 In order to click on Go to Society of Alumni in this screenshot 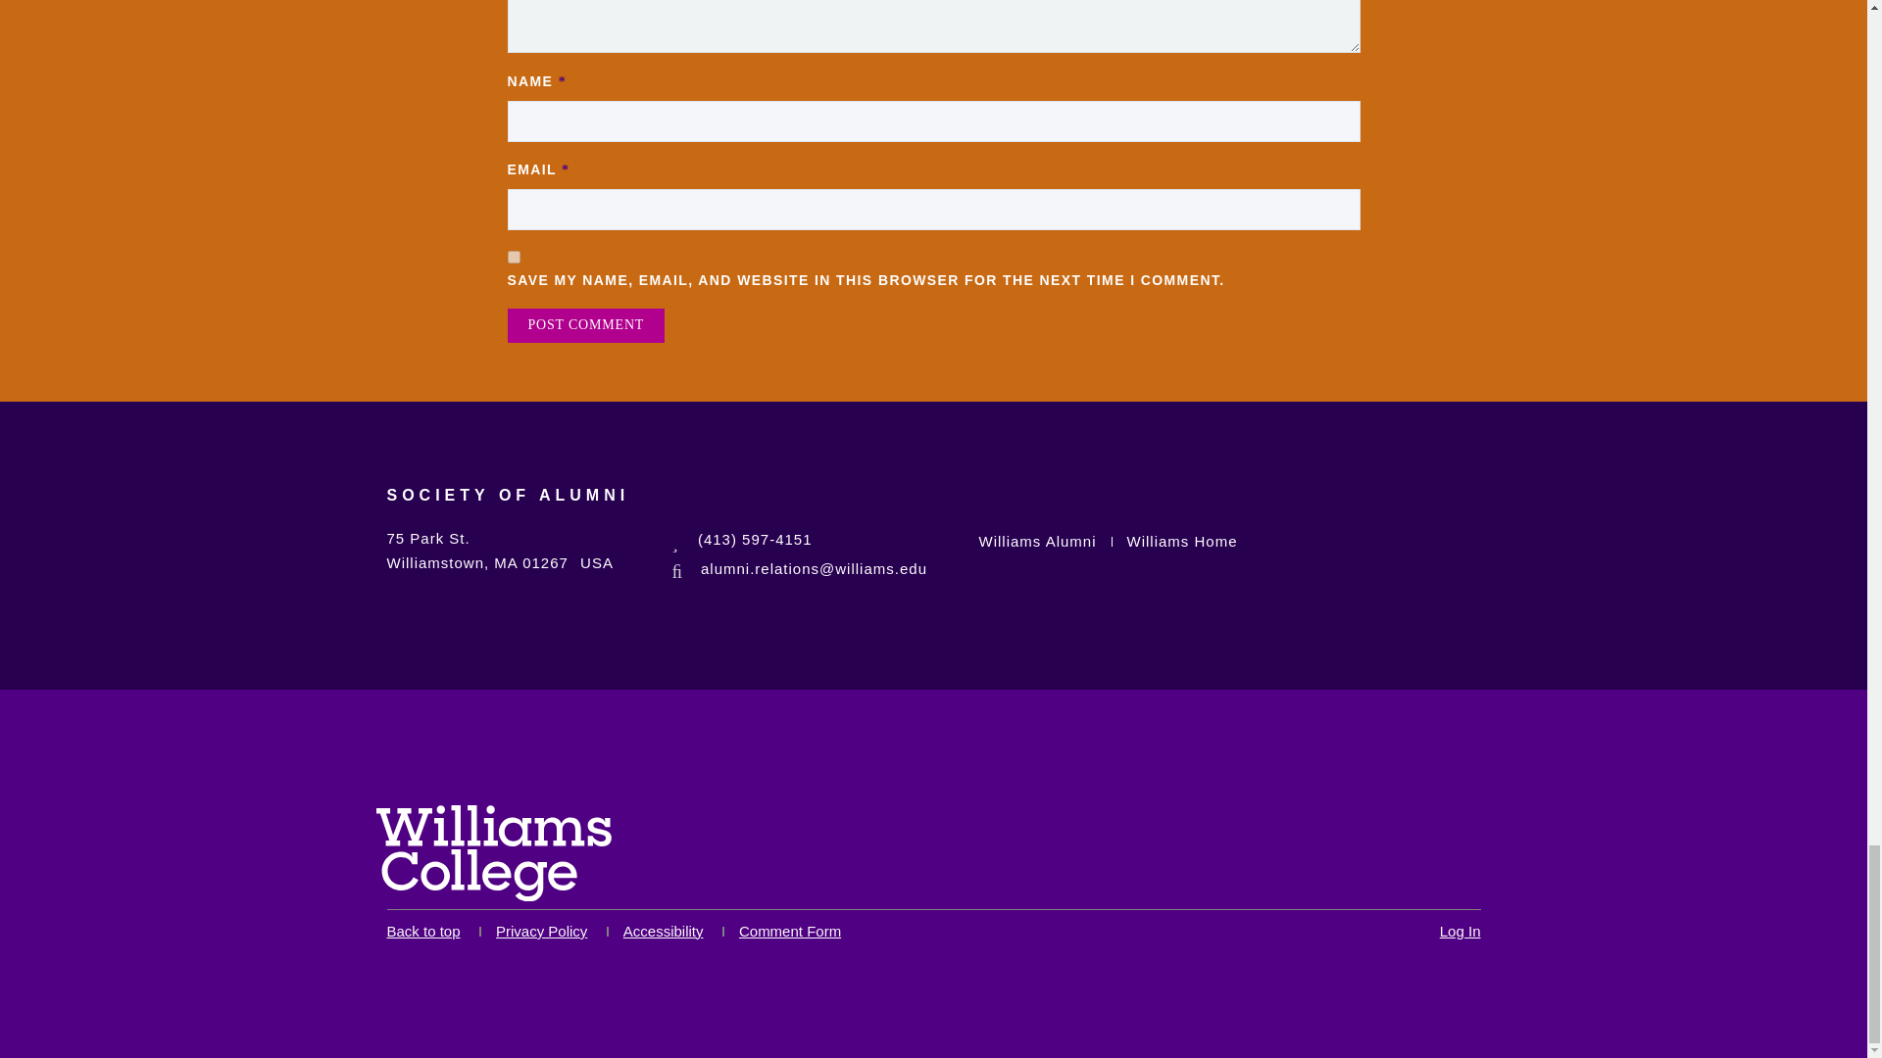, I will do `click(507, 507)`.